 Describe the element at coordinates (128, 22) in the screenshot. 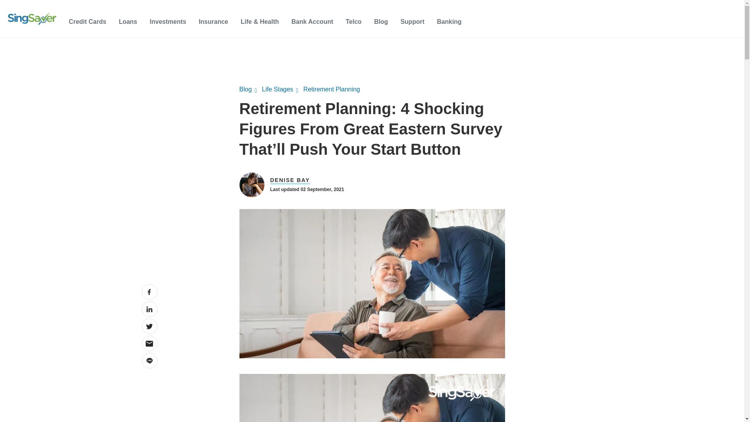

I see `Loans` at that location.